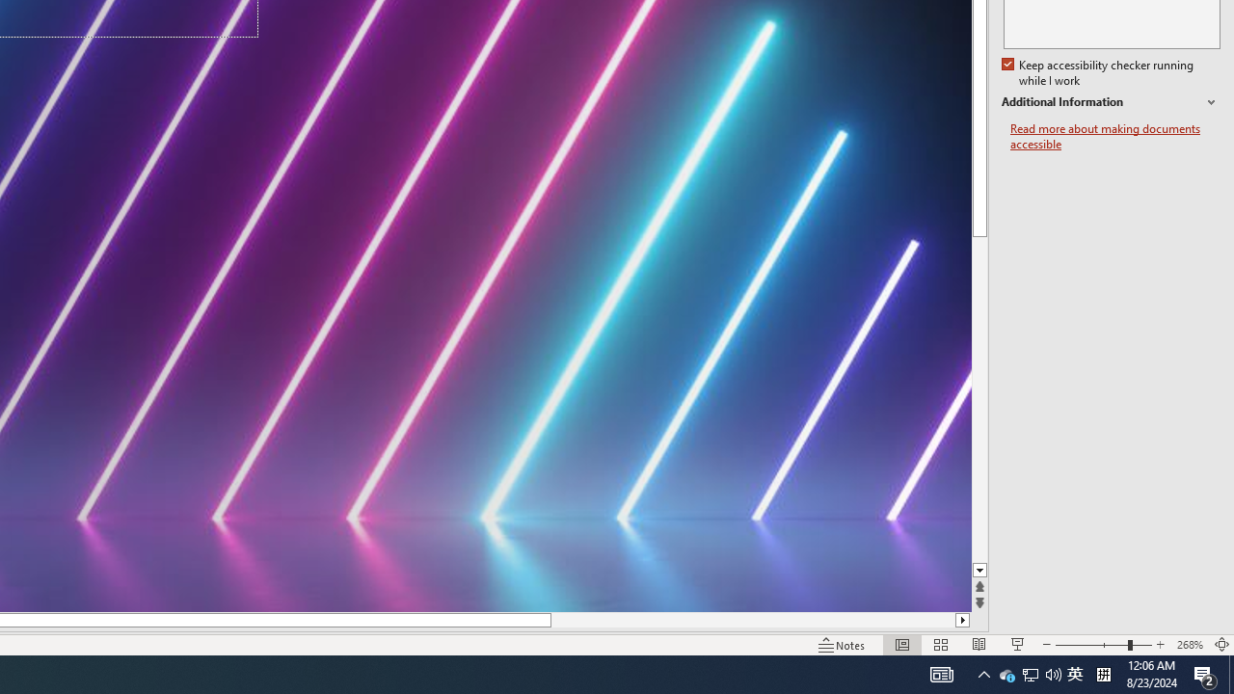 The height and width of the screenshot is (694, 1234). I want to click on Reading View, so click(979, 644).